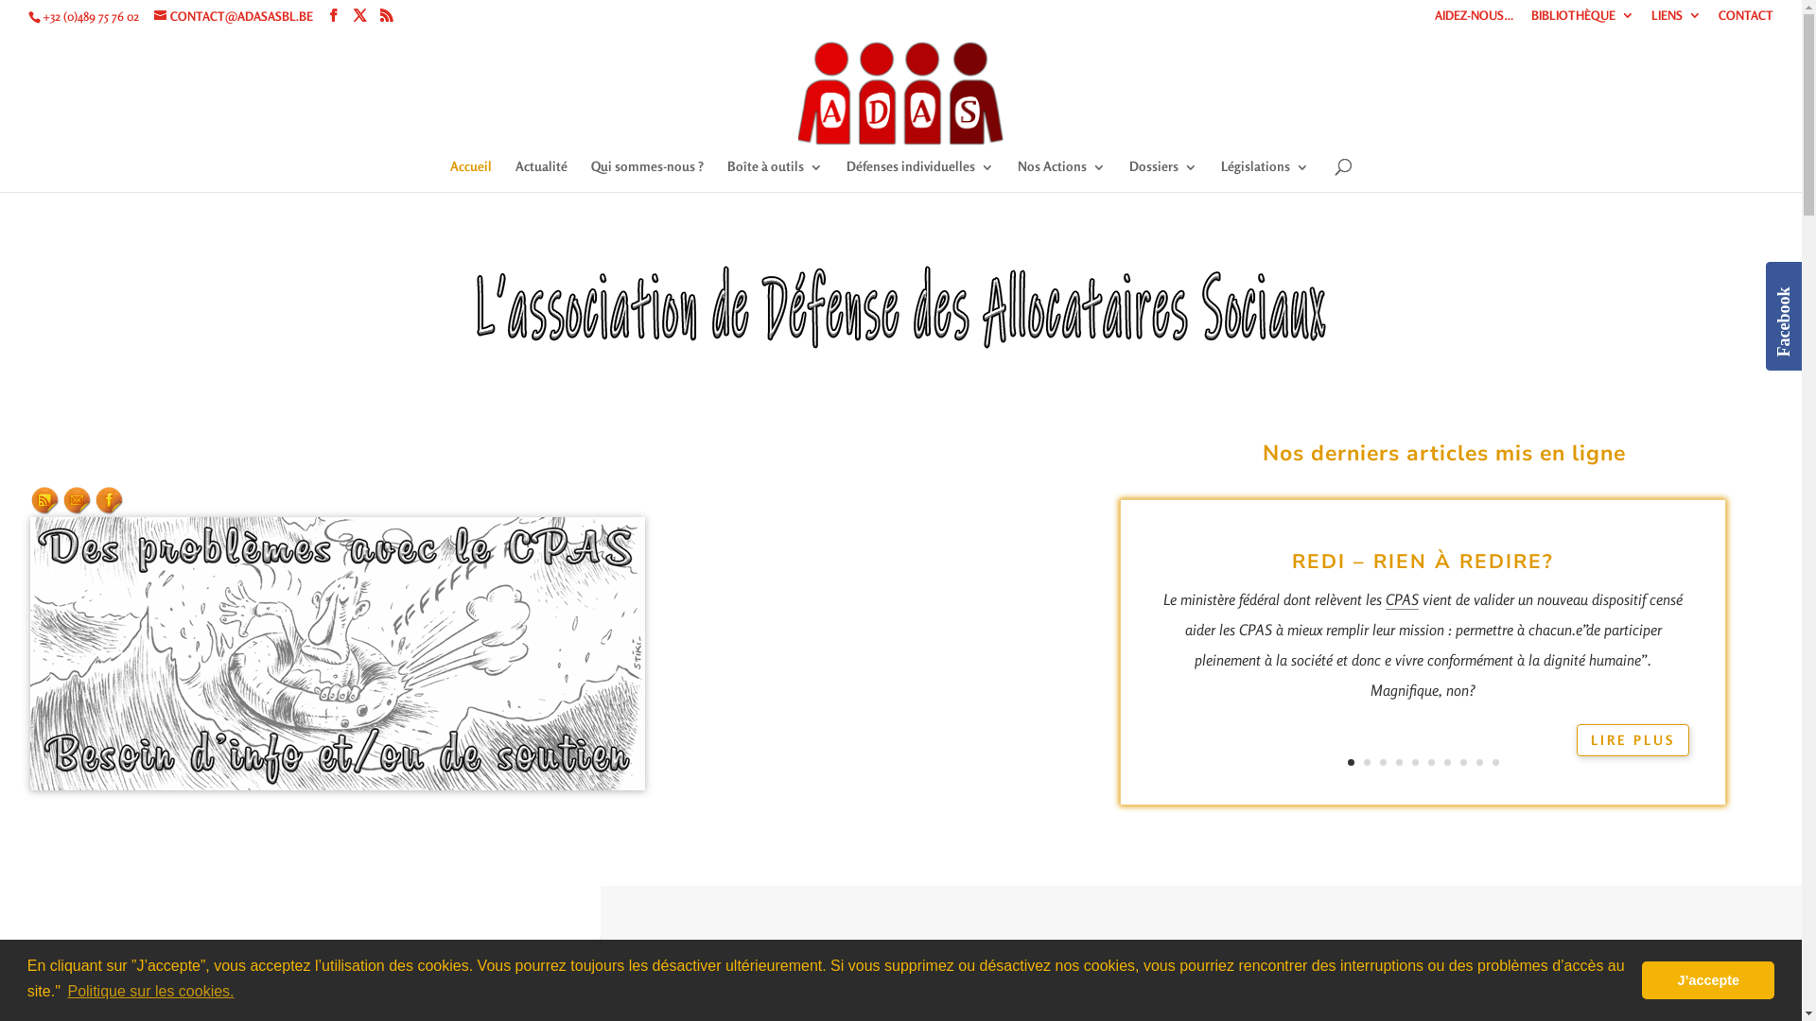  Describe the element at coordinates (1432, 762) in the screenshot. I see `6` at that location.